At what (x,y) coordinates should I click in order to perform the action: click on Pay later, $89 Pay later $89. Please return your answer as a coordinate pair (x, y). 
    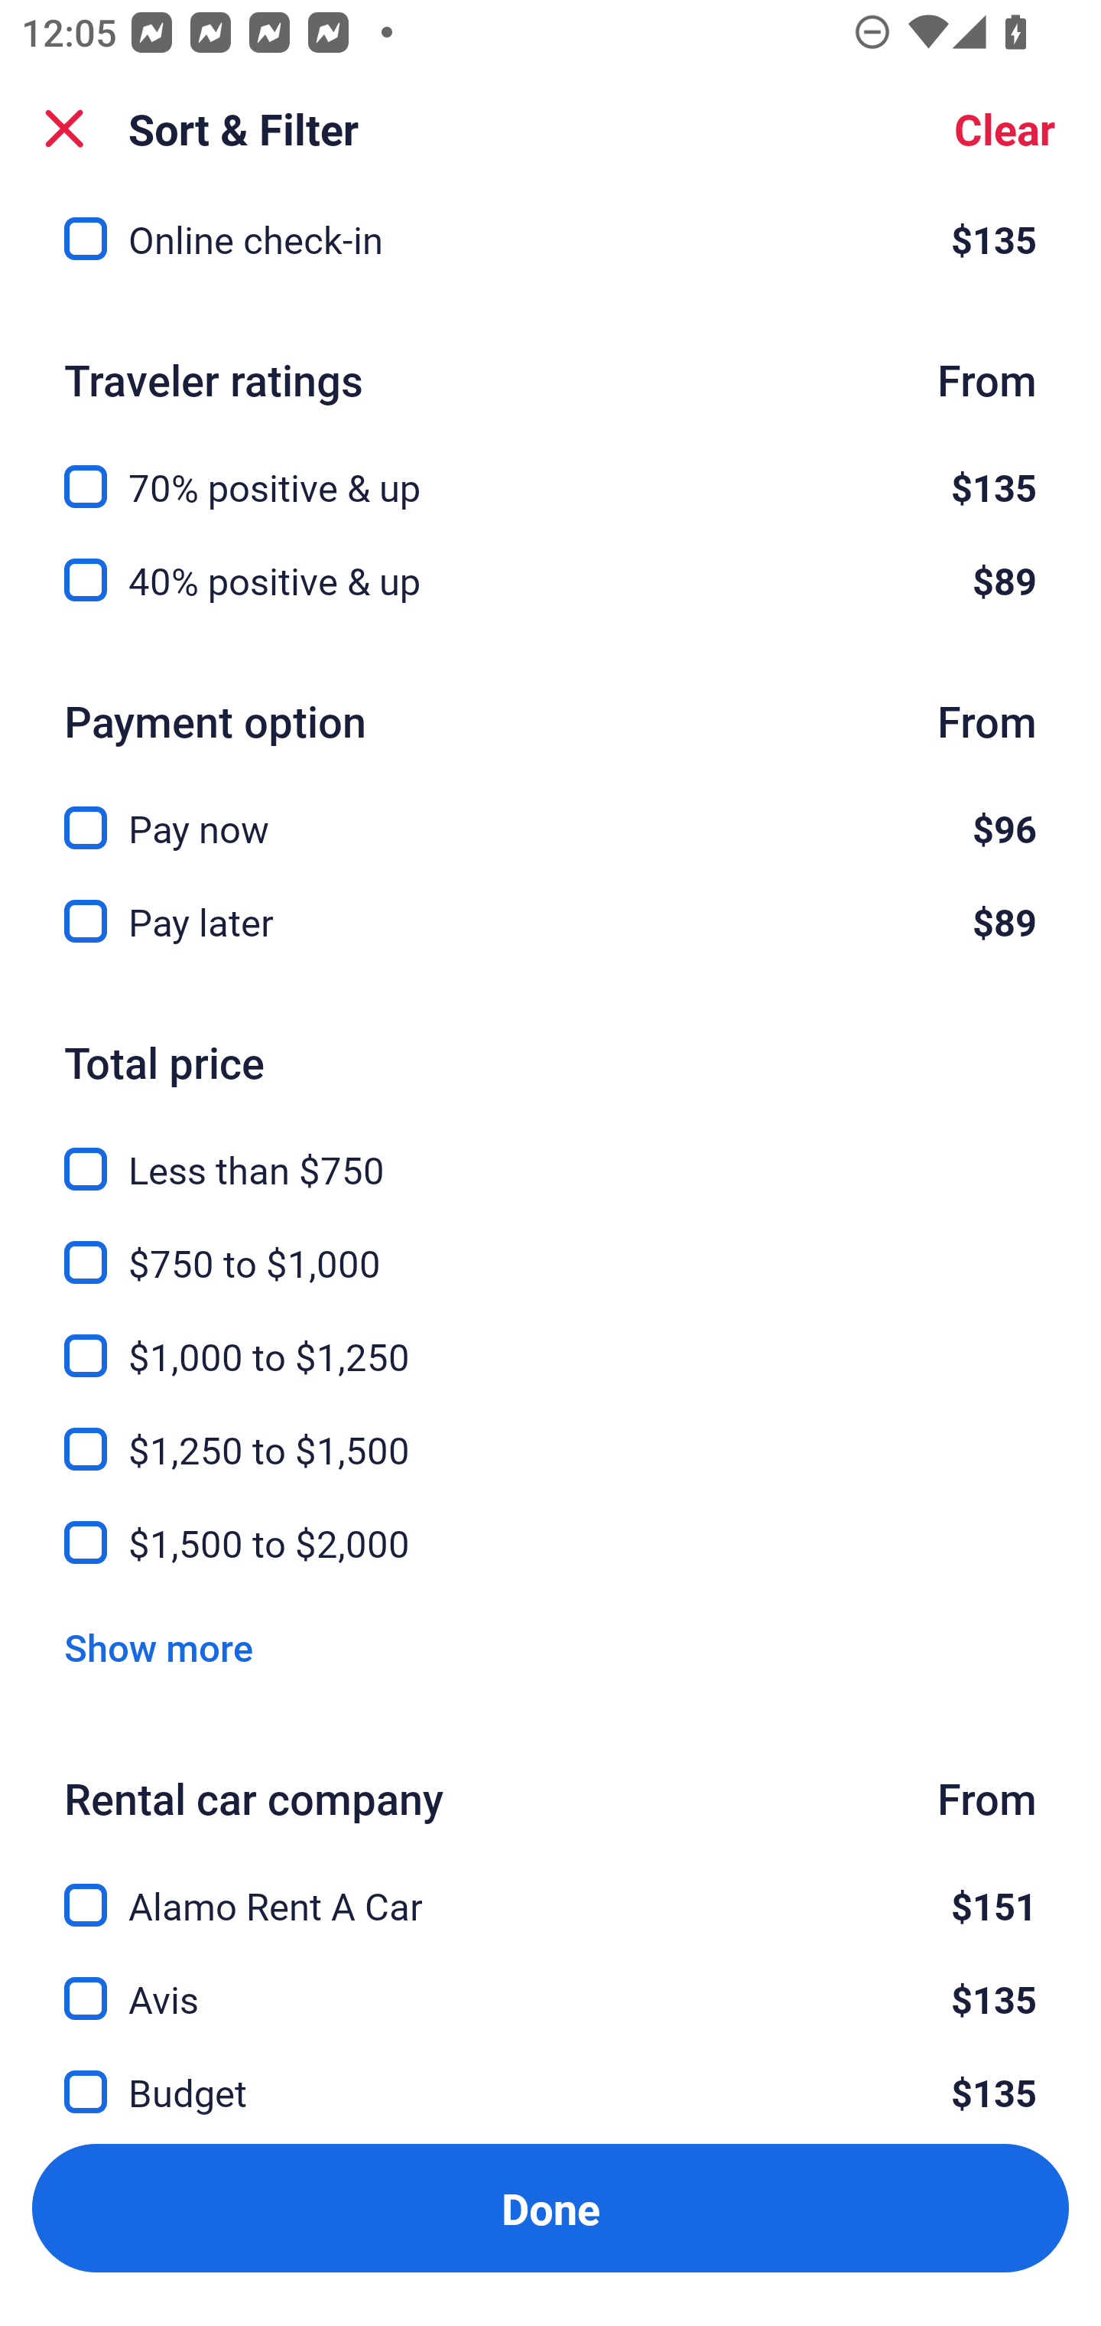
    Looking at the image, I should click on (550, 921).